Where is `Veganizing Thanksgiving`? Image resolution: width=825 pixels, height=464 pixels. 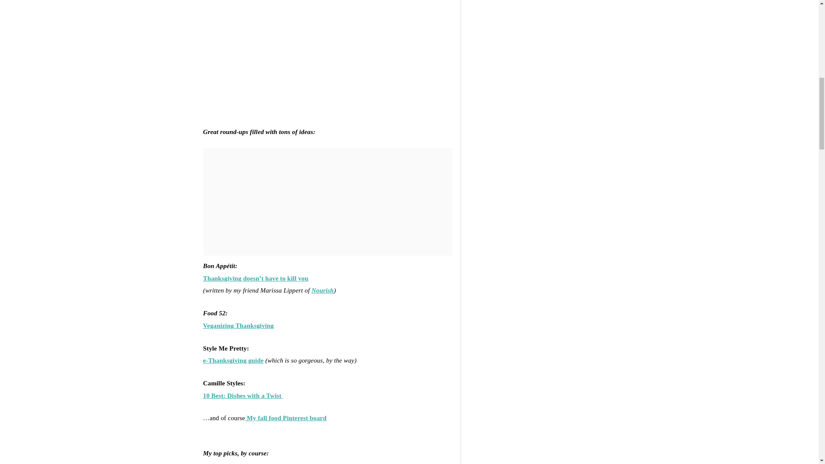 Veganizing Thanksgiving is located at coordinates (238, 325).